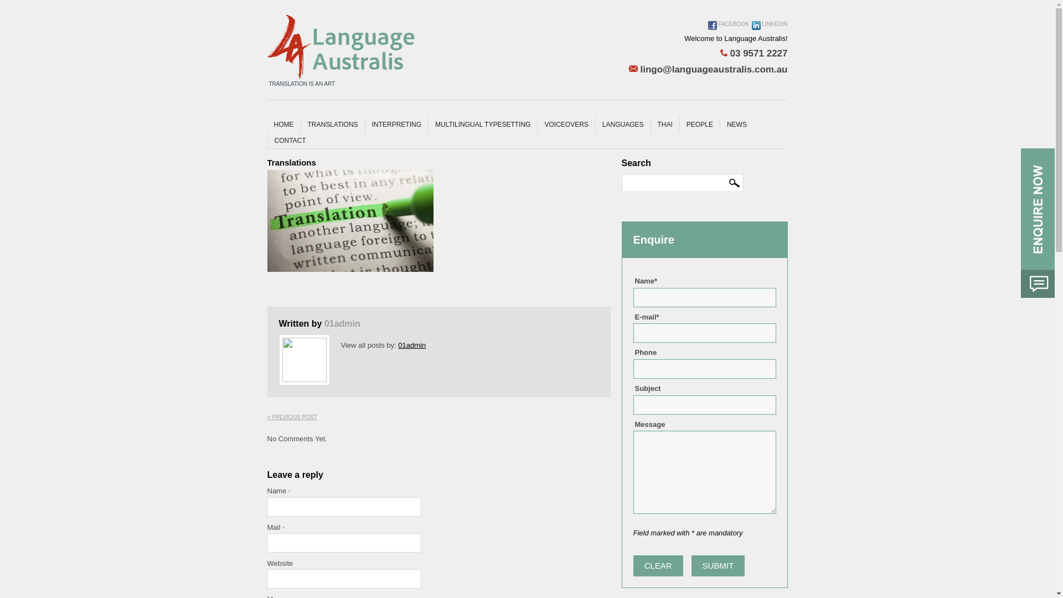  What do you see at coordinates (623, 125) in the screenshot?
I see `LANGUAGES` at bounding box center [623, 125].